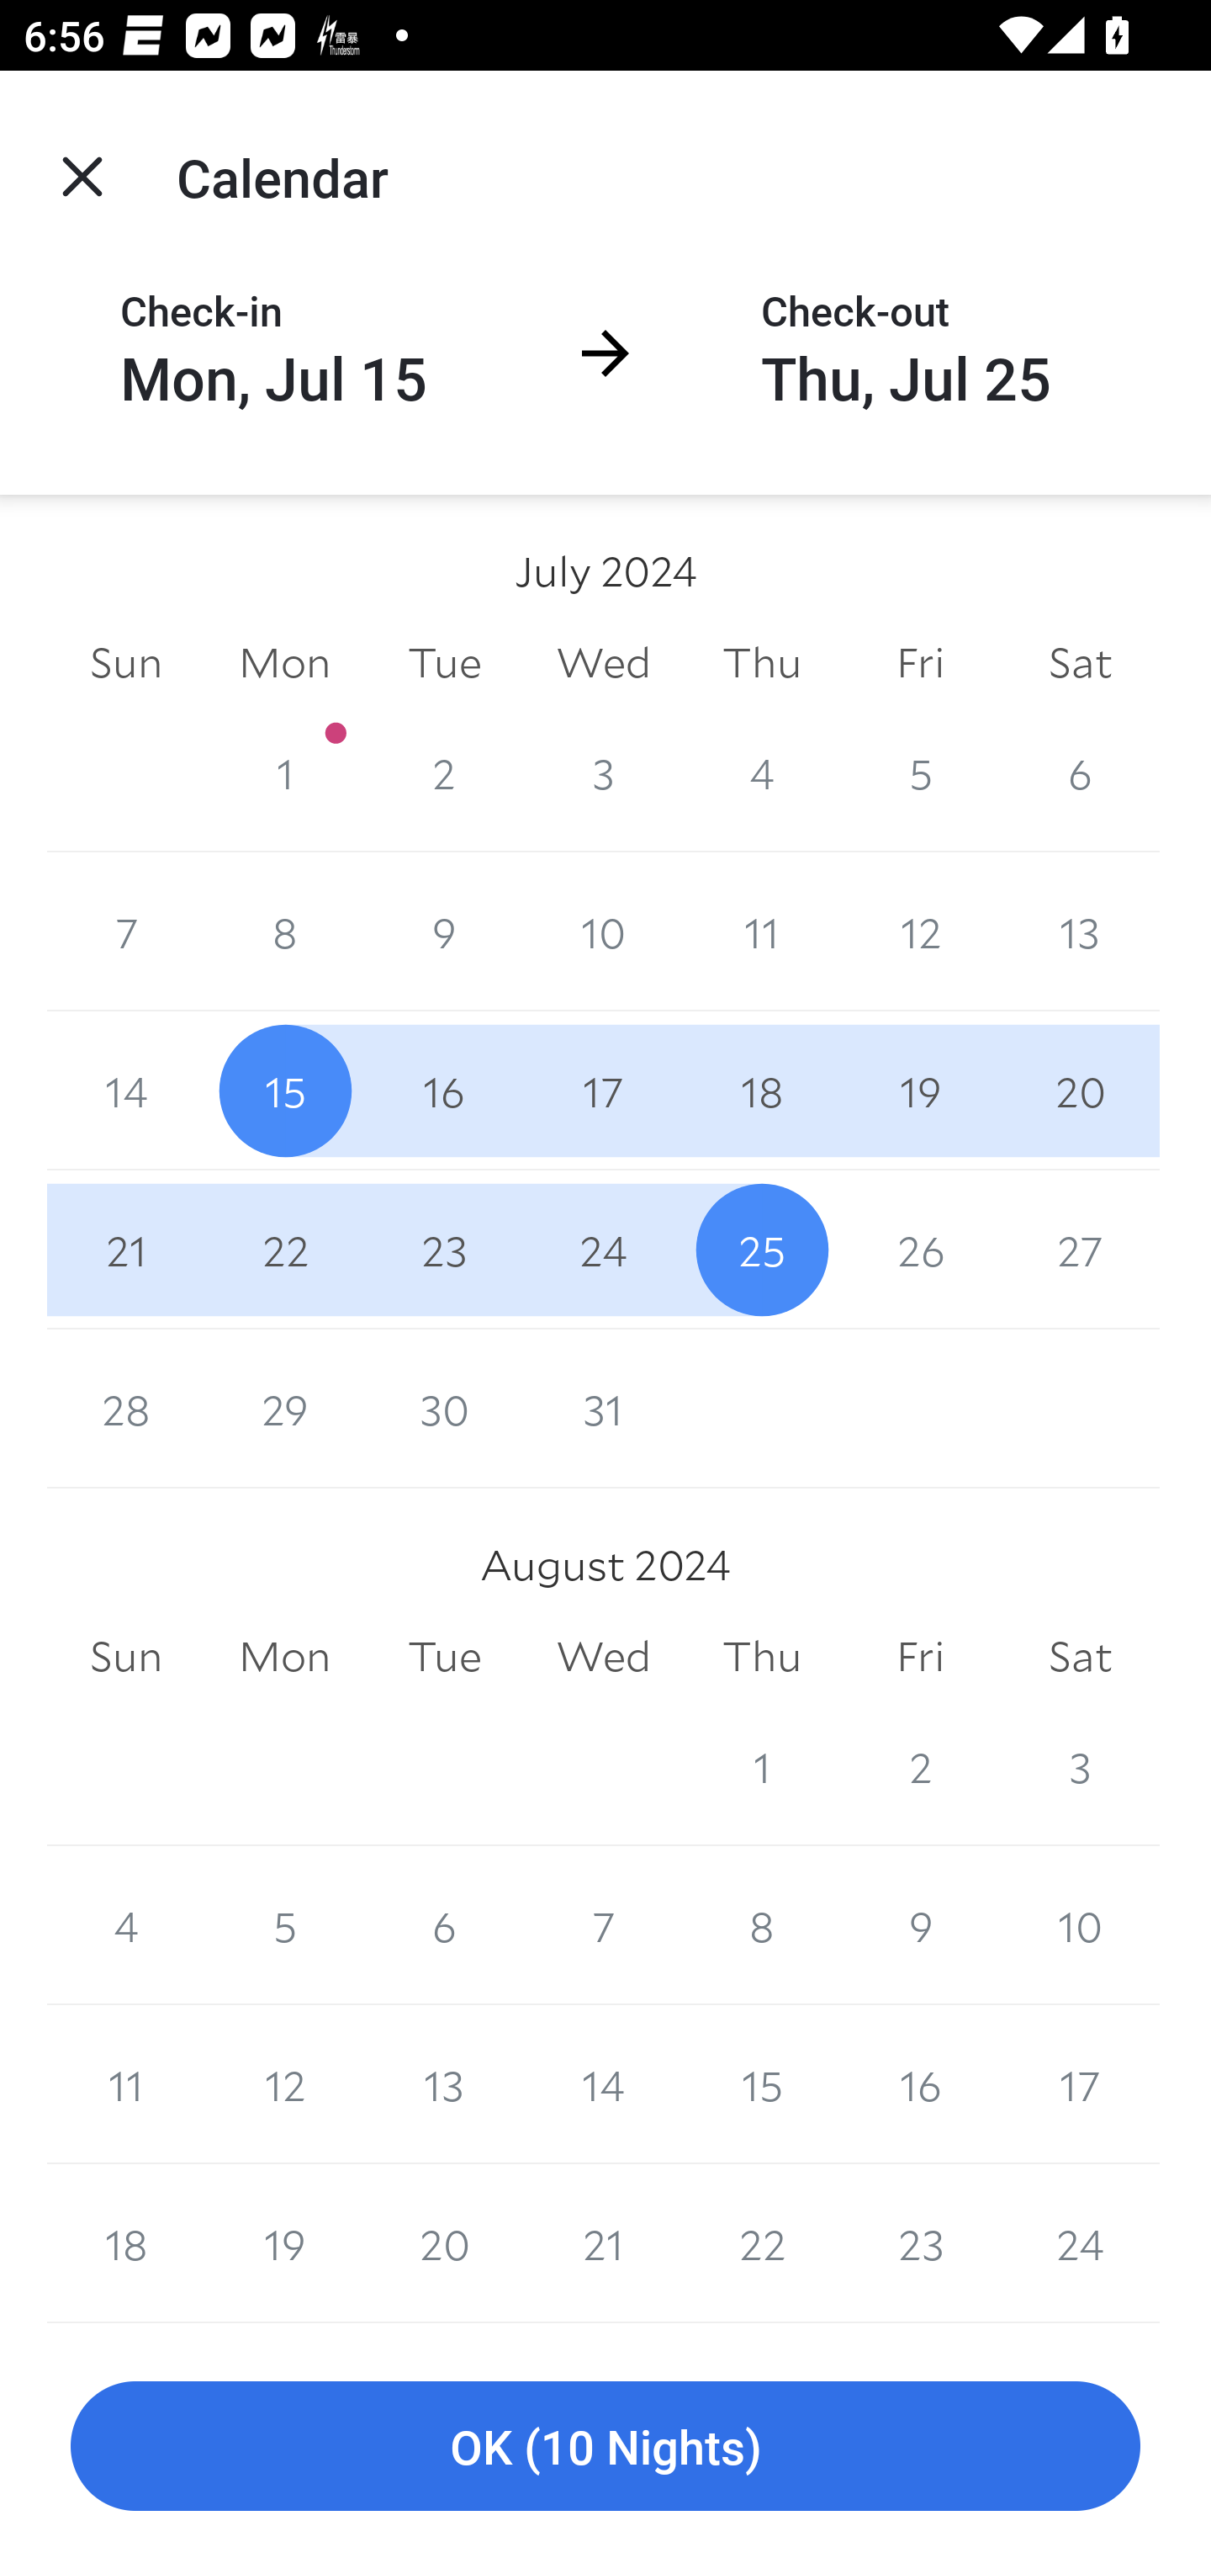  What do you see at coordinates (762, 1658) in the screenshot?
I see `Thu` at bounding box center [762, 1658].